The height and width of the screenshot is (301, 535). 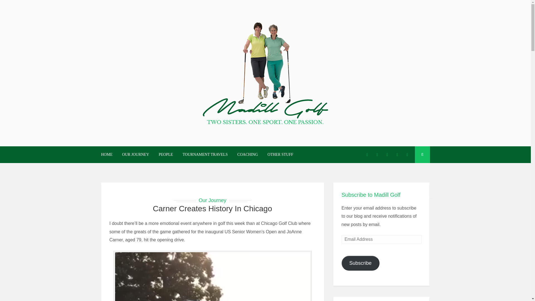 I want to click on COACHING, so click(x=247, y=155).